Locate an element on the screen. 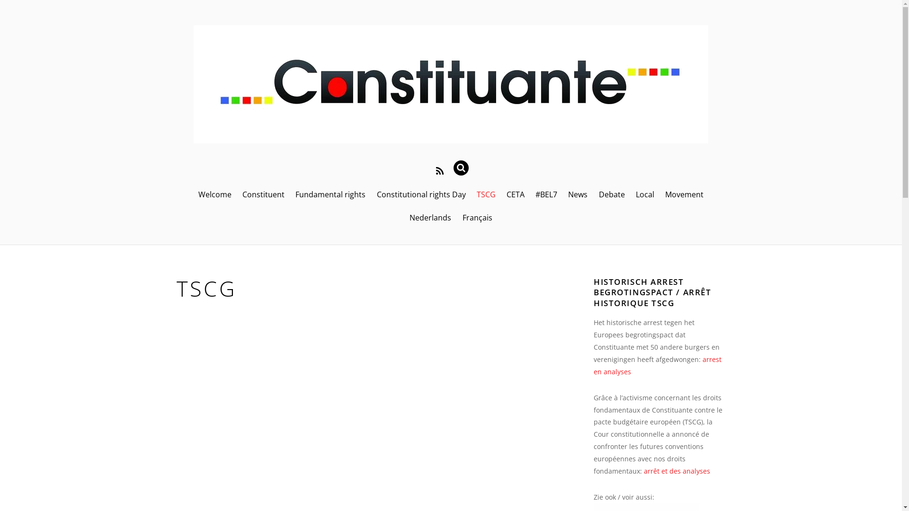 The width and height of the screenshot is (909, 511). Constituante is located at coordinates (451, 136).